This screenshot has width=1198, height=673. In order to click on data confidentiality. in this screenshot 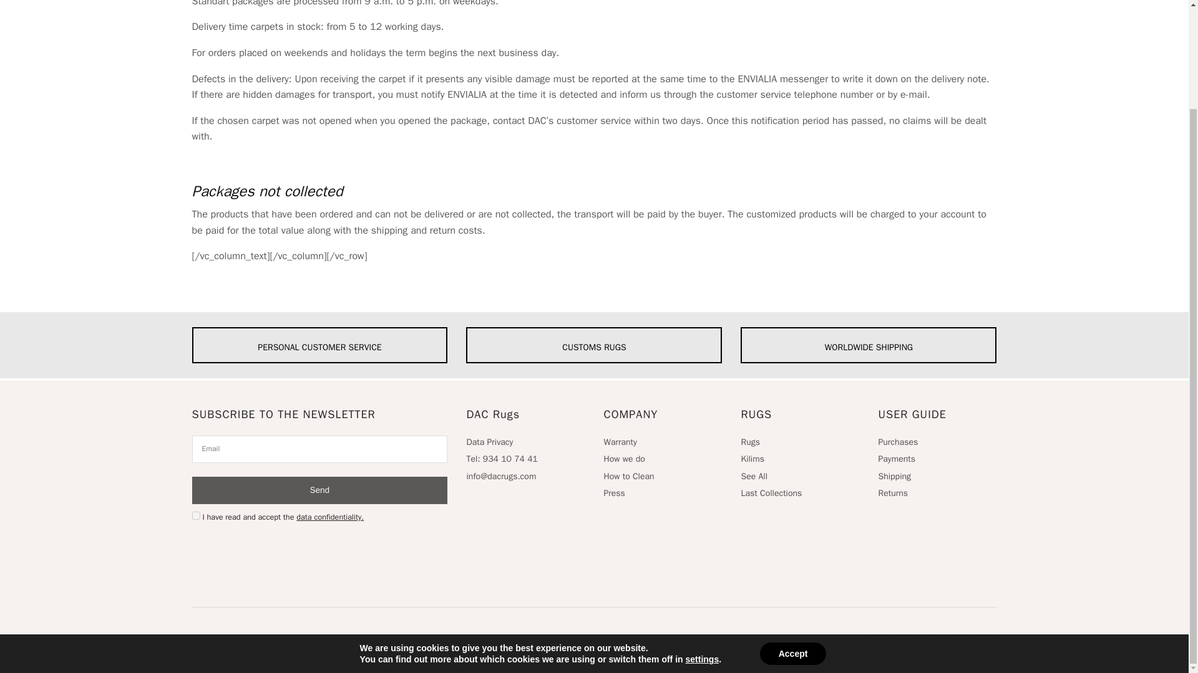, I will do `click(329, 517)`.